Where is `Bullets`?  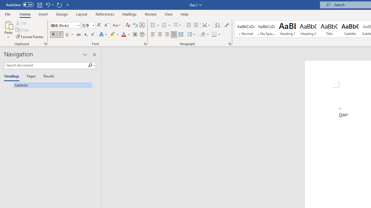
Bullets is located at coordinates (153, 25).